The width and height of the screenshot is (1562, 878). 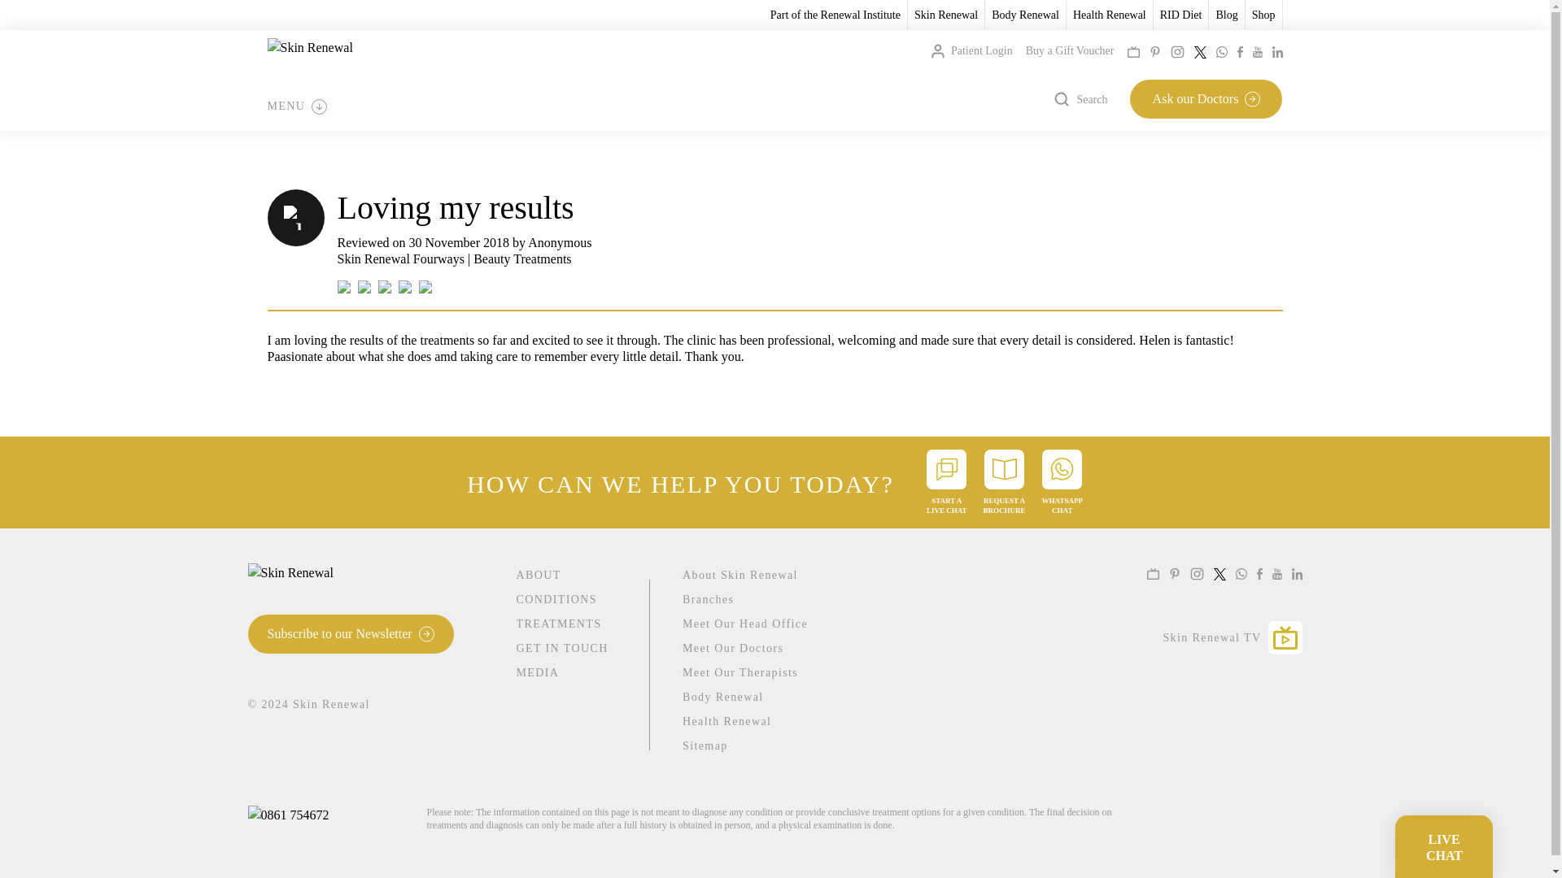 I want to click on RID Diet, so click(x=1181, y=15).